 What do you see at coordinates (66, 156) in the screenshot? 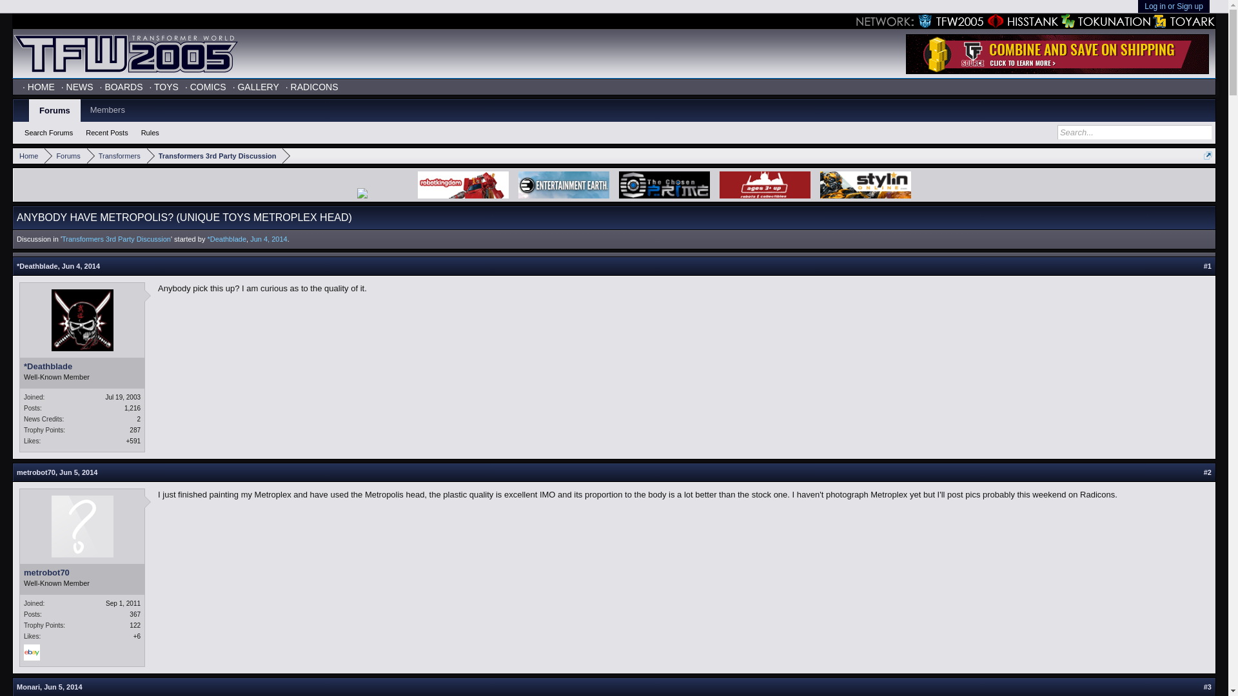
I see `Forums` at bounding box center [66, 156].